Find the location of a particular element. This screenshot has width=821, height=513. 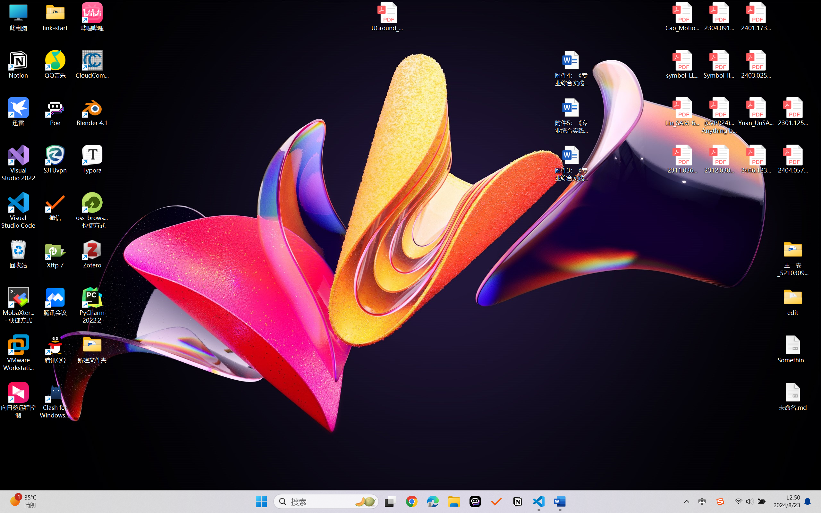

UGround_paper.pdf is located at coordinates (387, 17).